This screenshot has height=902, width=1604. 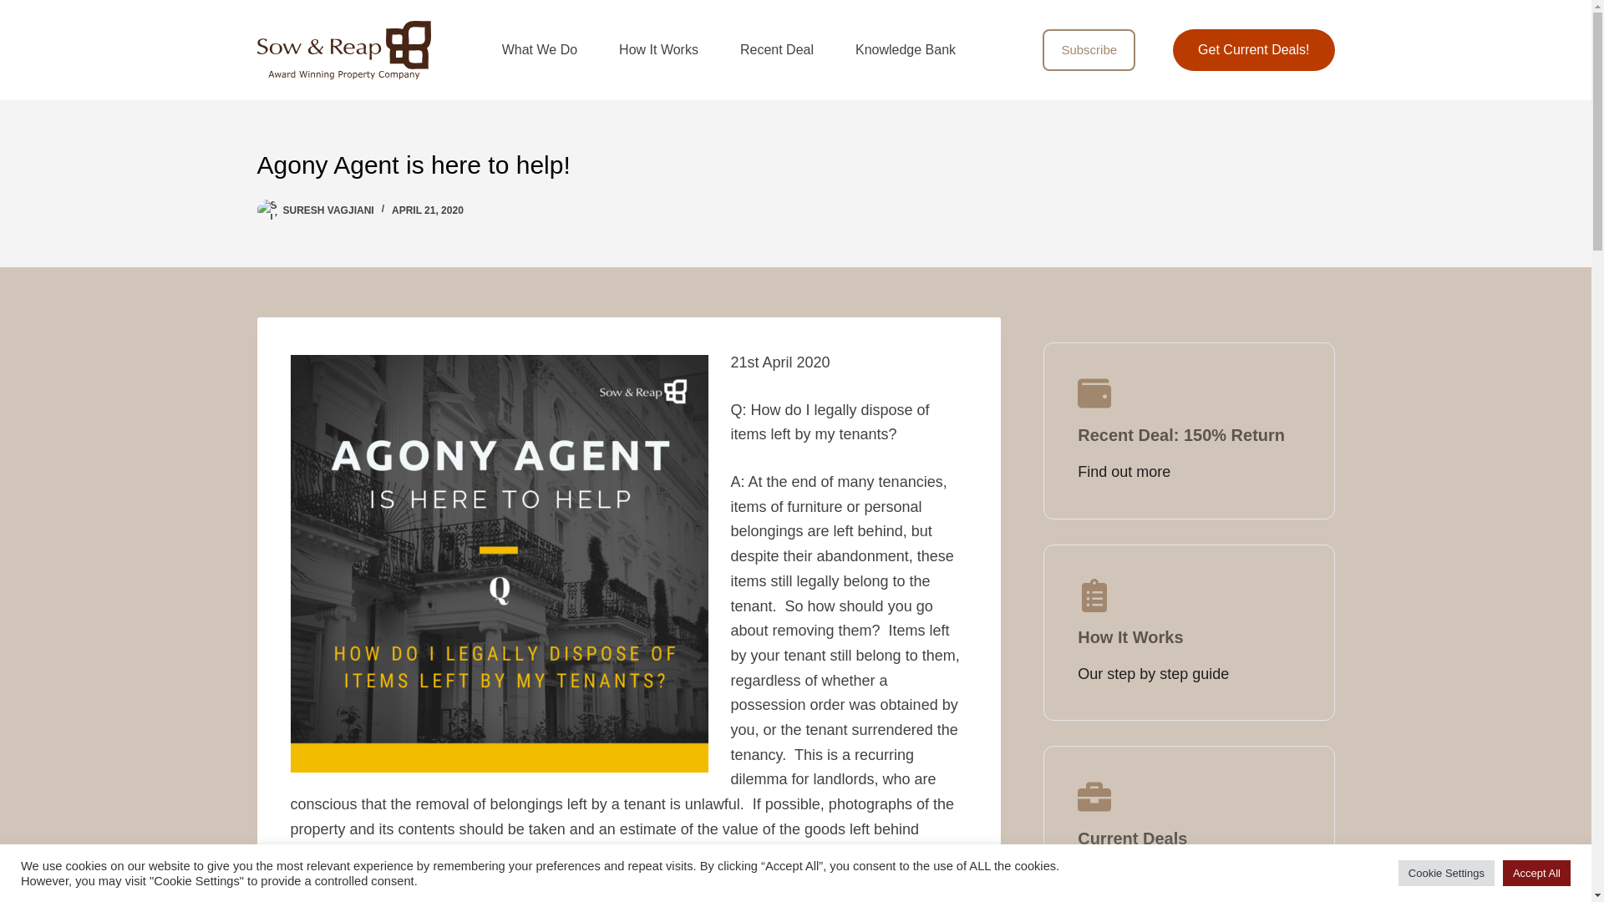 What do you see at coordinates (327, 210) in the screenshot?
I see `SURESH VAGJIANI` at bounding box center [327, 210].